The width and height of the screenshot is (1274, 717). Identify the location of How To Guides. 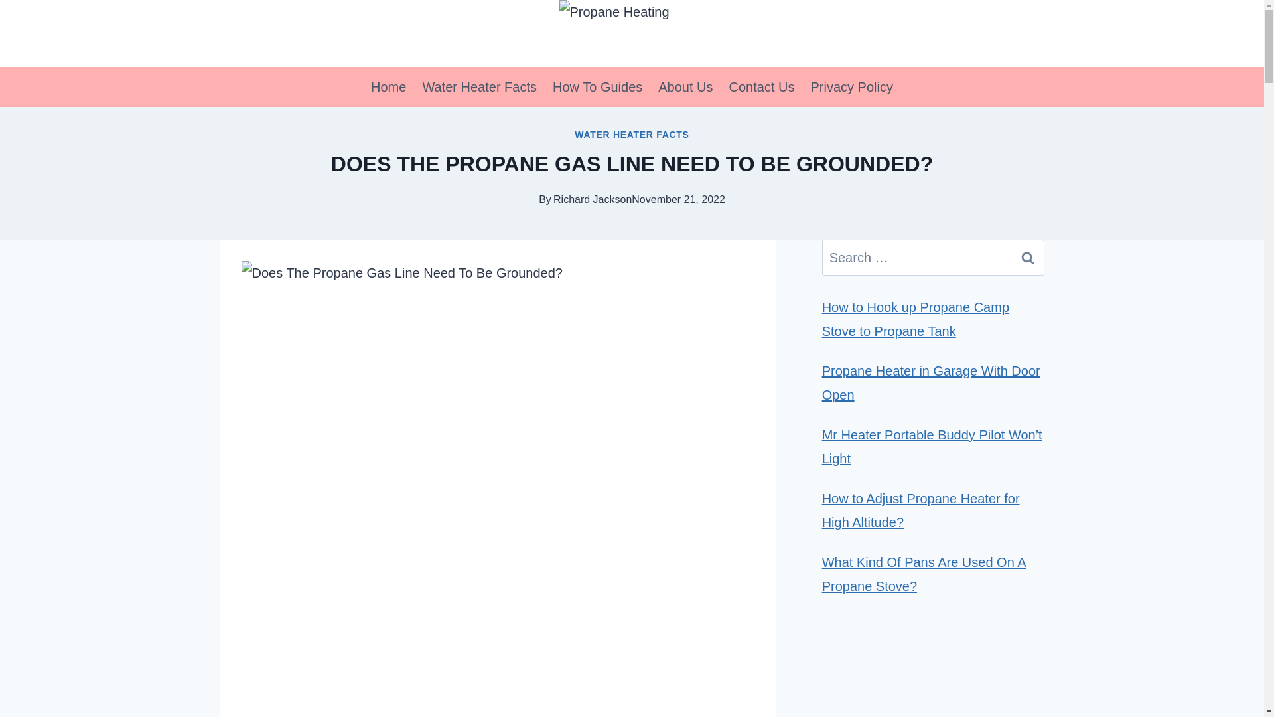
(597, 86).